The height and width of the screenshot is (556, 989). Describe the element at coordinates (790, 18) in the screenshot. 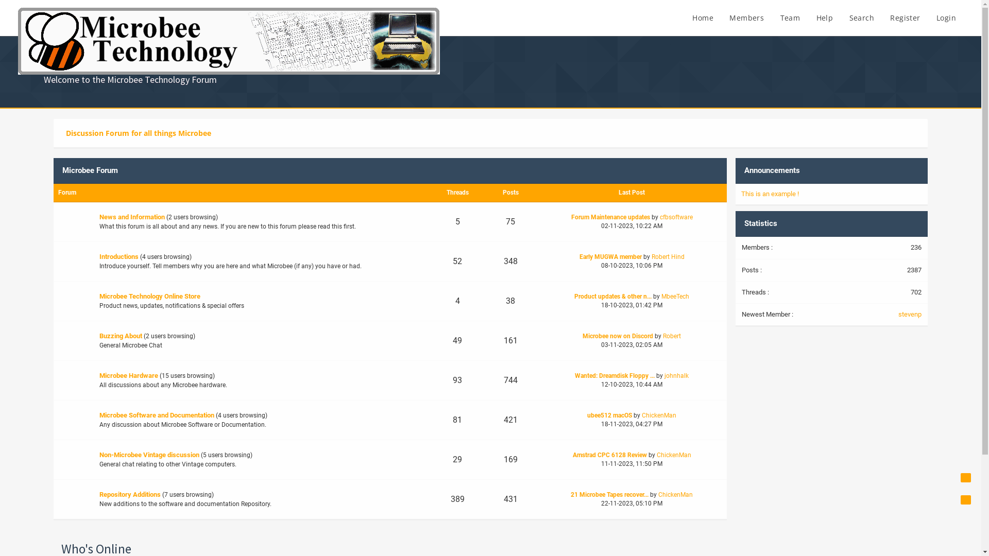

I see `Team` at that location.